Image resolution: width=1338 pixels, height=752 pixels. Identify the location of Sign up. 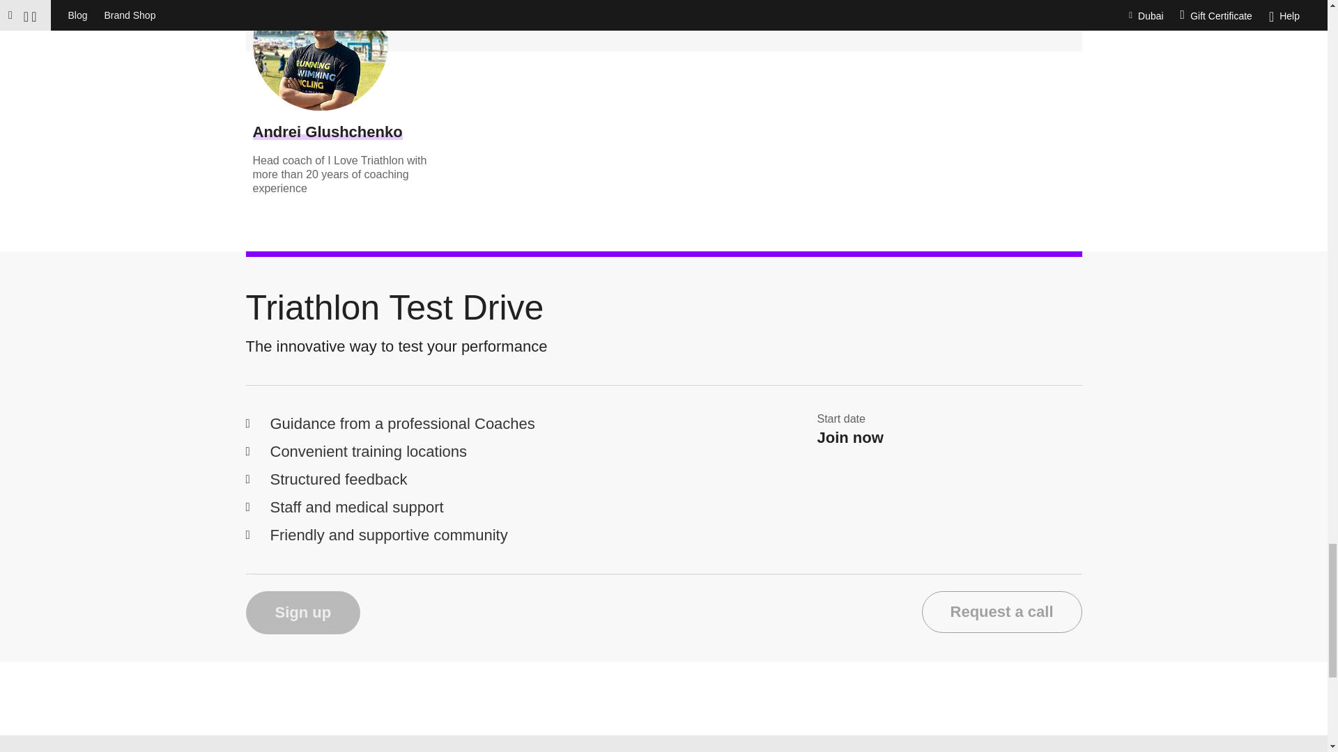
(302, 613).